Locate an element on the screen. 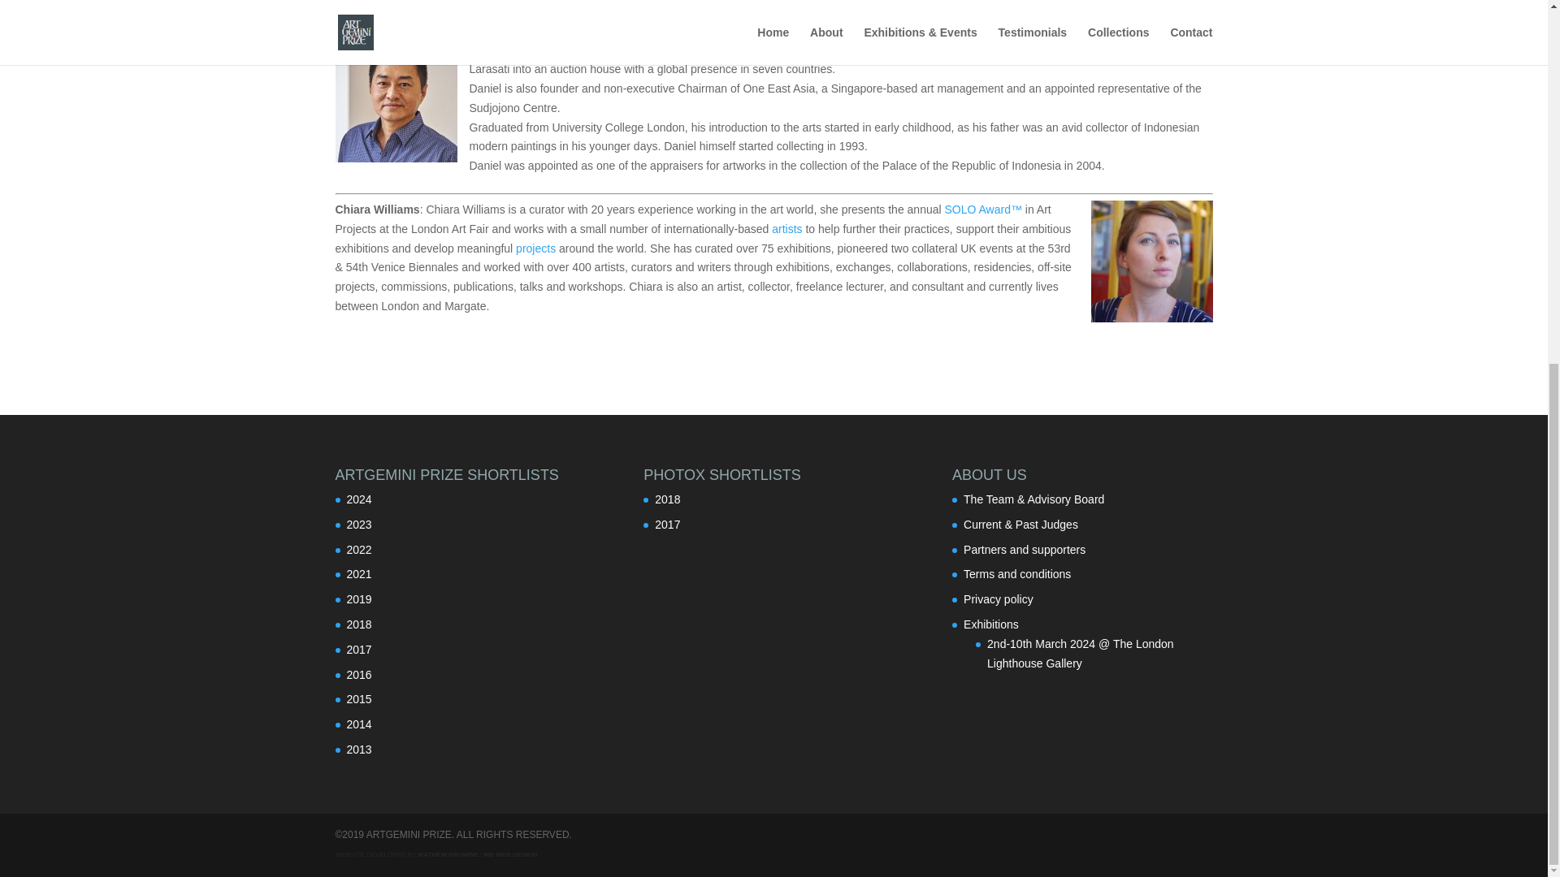 The image size is (1560, 877). 2015 is located at coordinates (358, 699).